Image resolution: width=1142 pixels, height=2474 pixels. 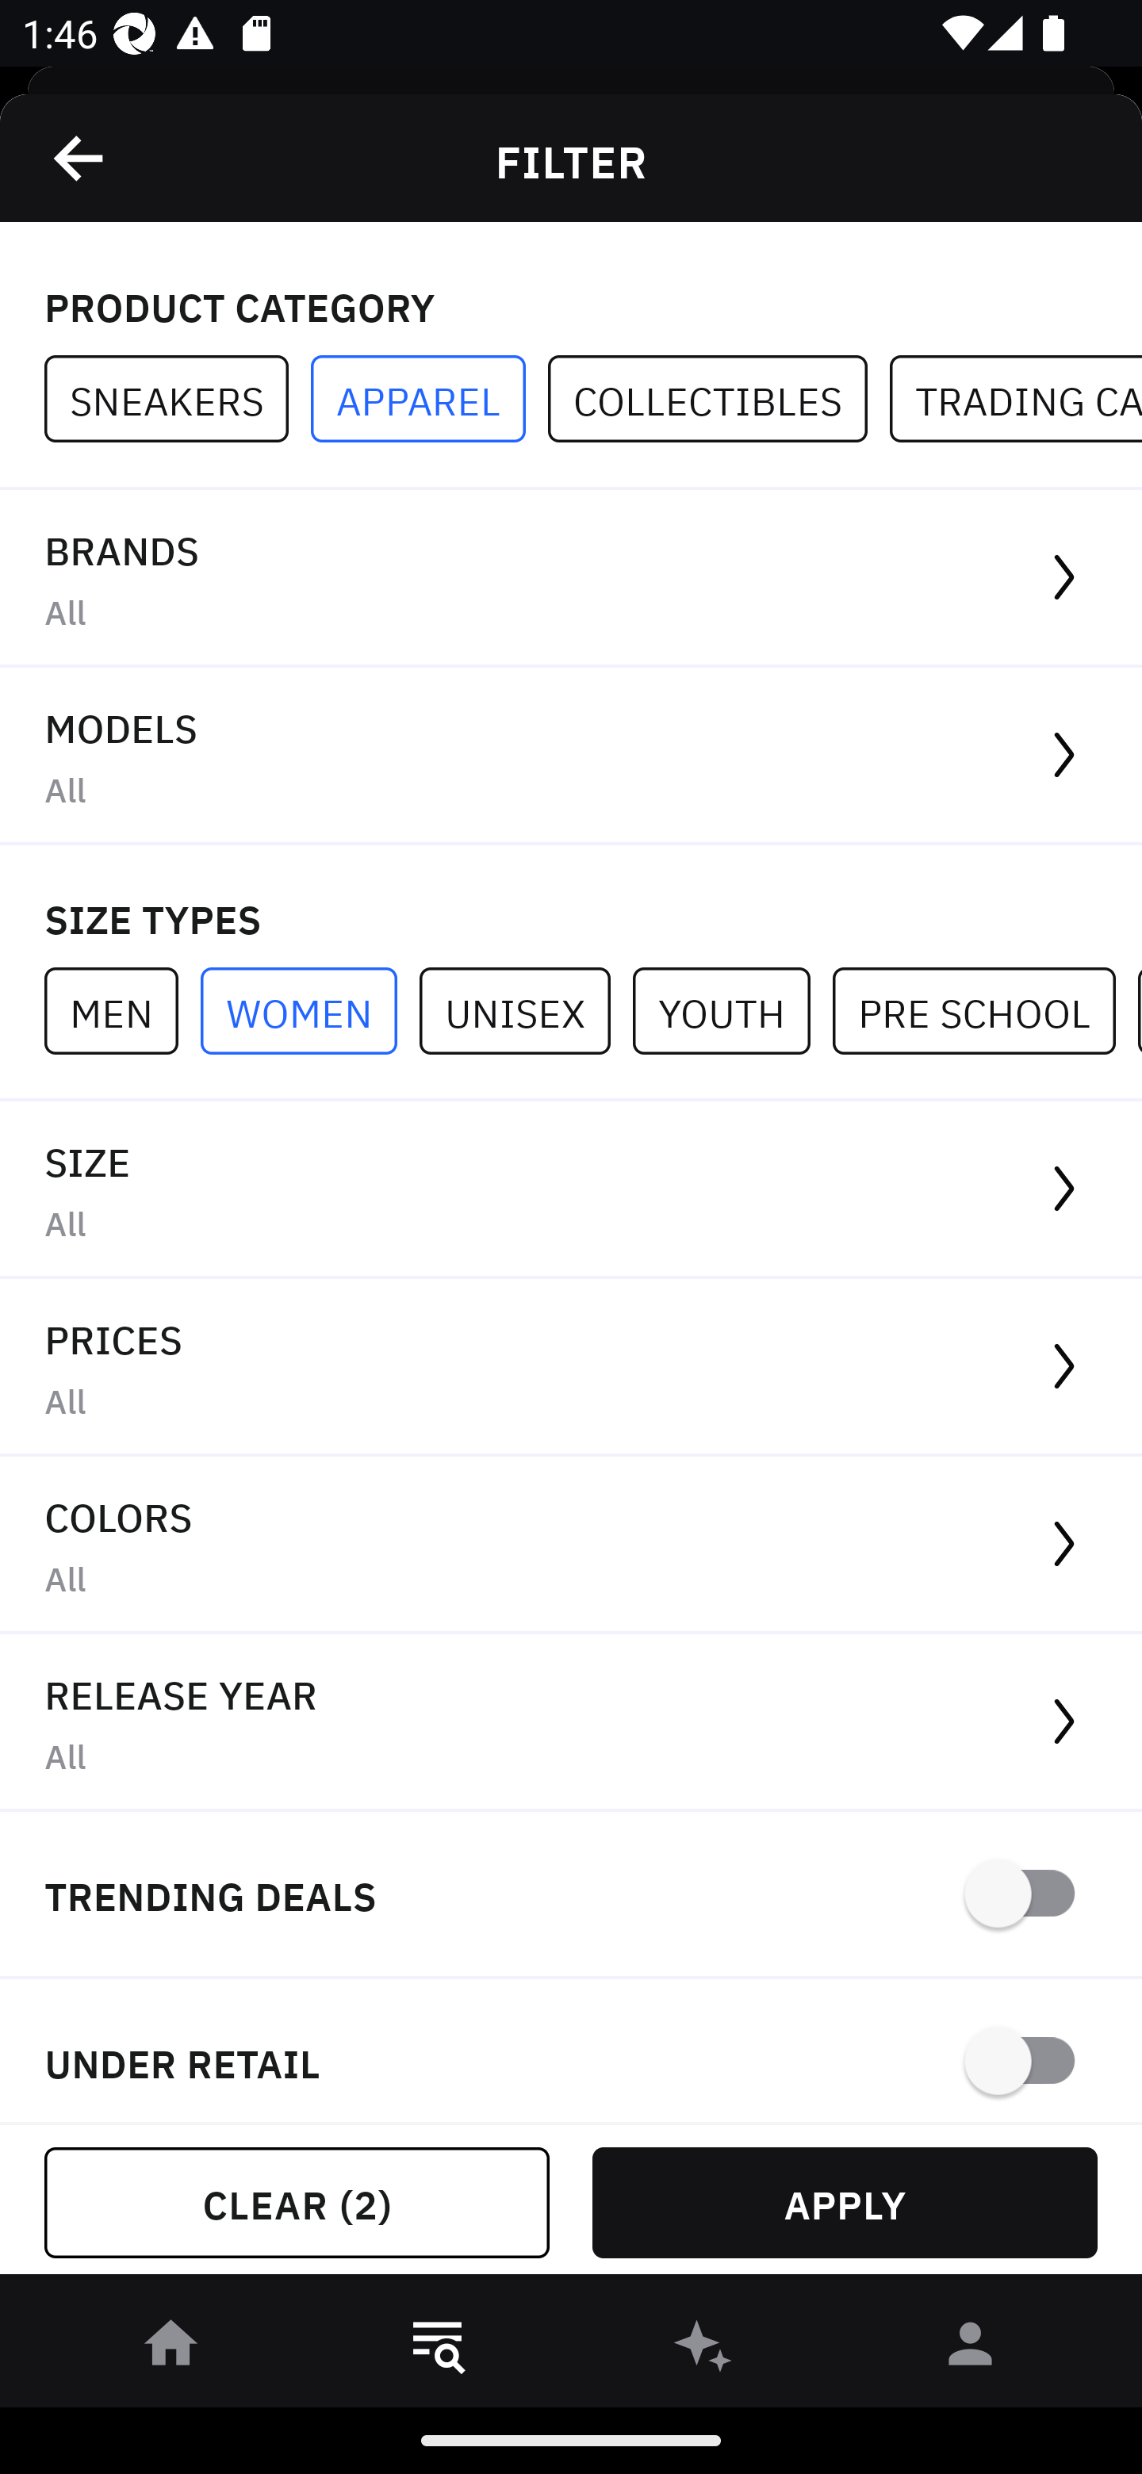 What do you see at coordinates (297, 2203) in the screenshot?
I see `CLEAR (2)` at bounding box center [297, 2203].